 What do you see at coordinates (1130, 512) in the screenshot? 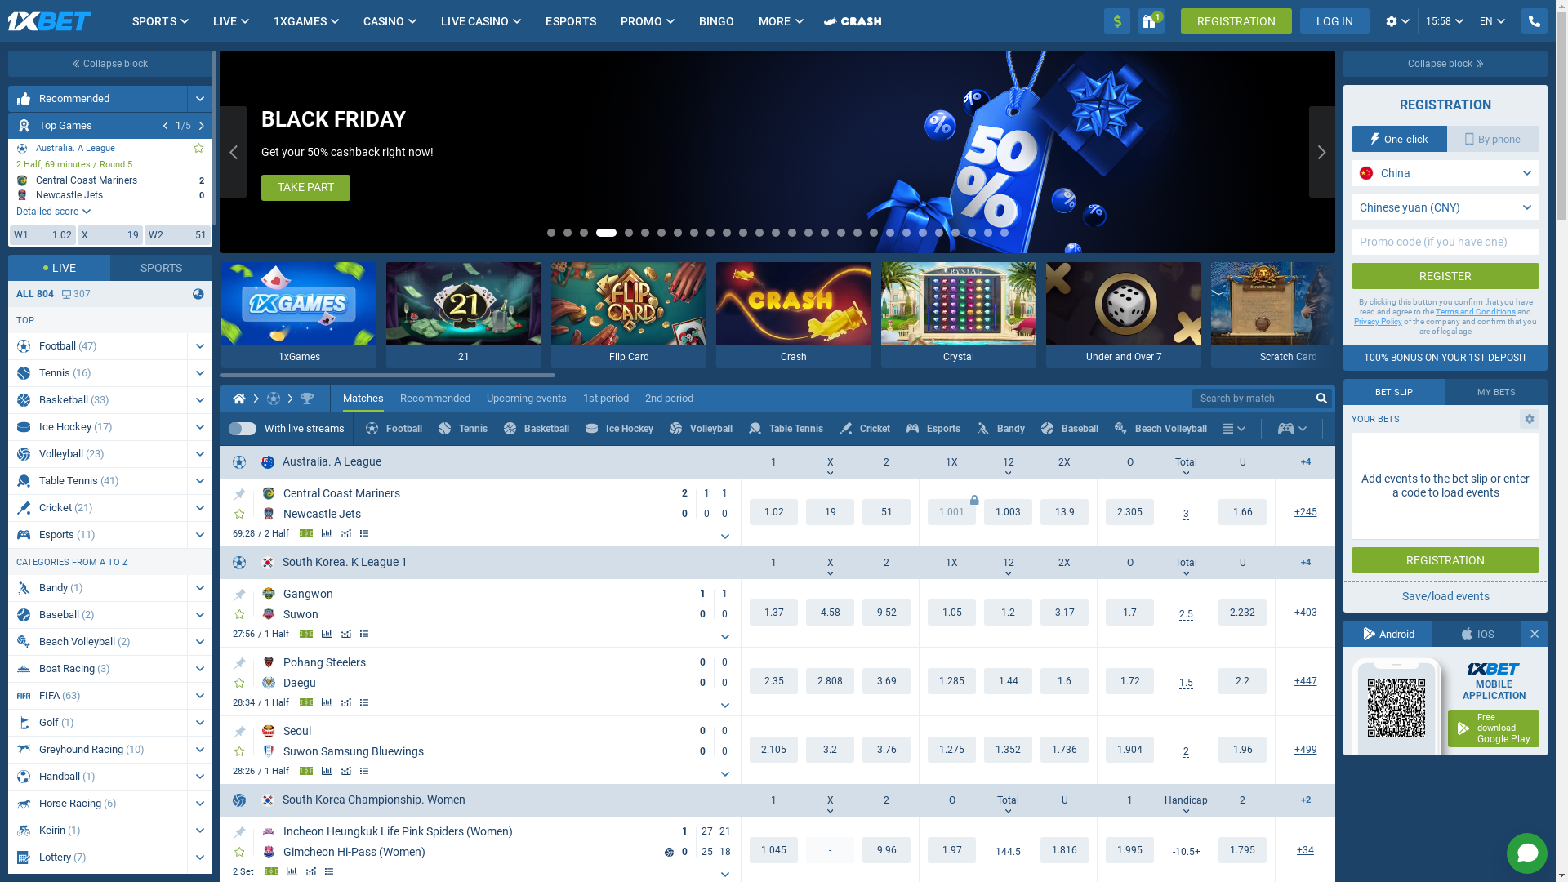
I see `2.25` at bounding box center [1130, 512].